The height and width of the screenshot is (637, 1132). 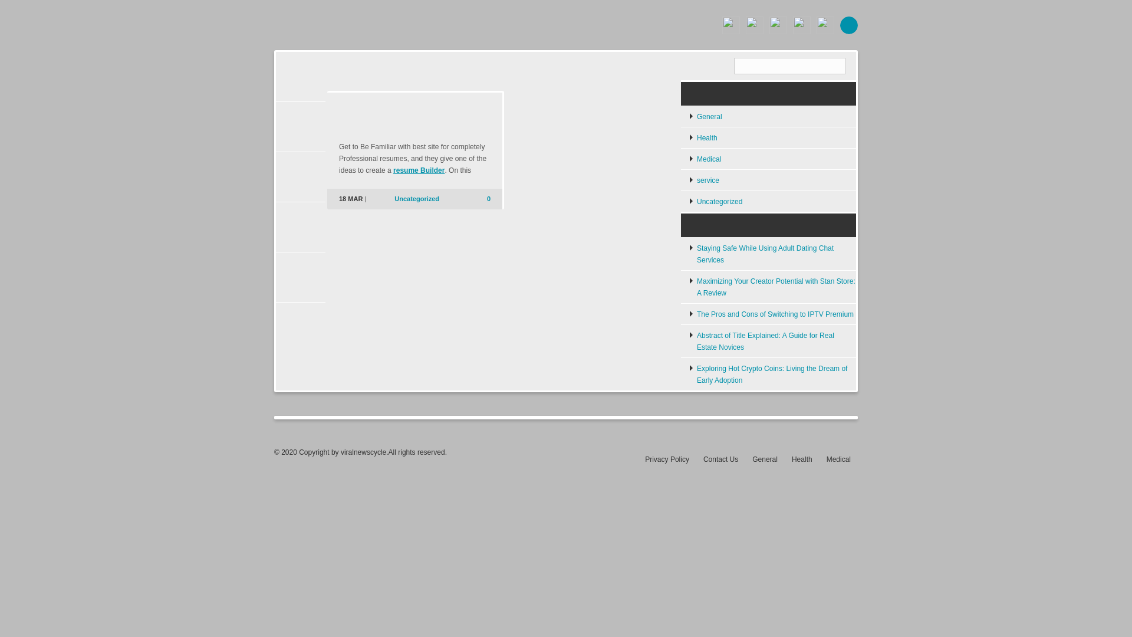 What do you see at coordinates (838, 459) in the screenshot?
I see `Medical` at bounding box center [838, 459].